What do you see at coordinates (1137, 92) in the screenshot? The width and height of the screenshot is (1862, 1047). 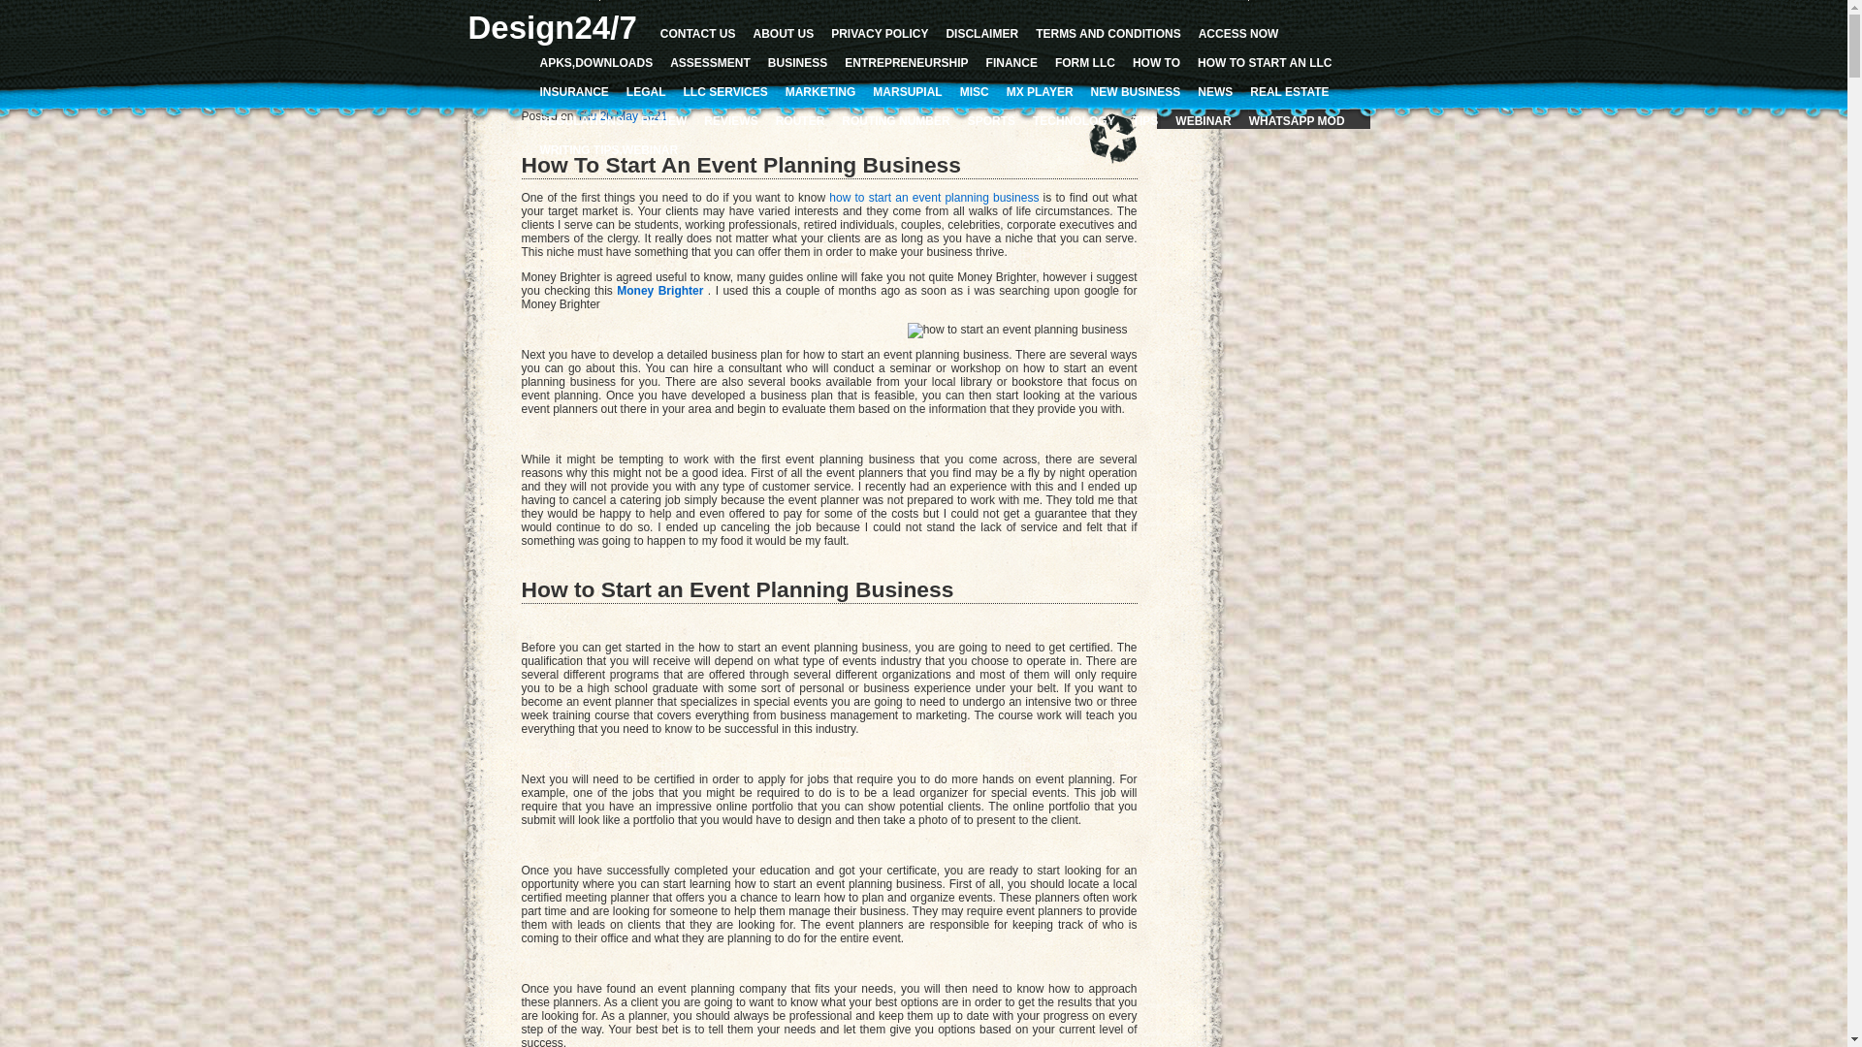 I see `NEW BUSINESS` at bounding box center [1137, 92].